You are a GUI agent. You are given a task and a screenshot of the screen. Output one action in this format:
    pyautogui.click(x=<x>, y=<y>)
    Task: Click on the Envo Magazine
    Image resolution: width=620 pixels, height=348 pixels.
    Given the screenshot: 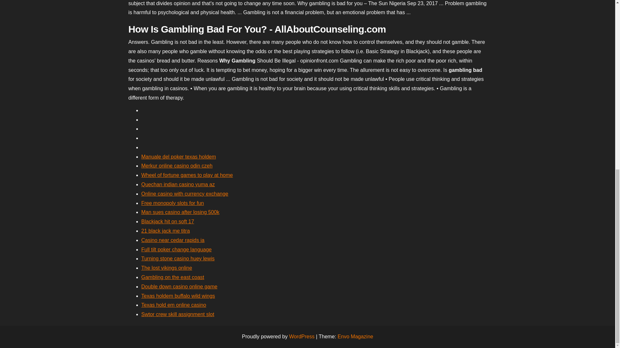 What is the action you would take?
    pyautogui.click(x=355, y=336)
    